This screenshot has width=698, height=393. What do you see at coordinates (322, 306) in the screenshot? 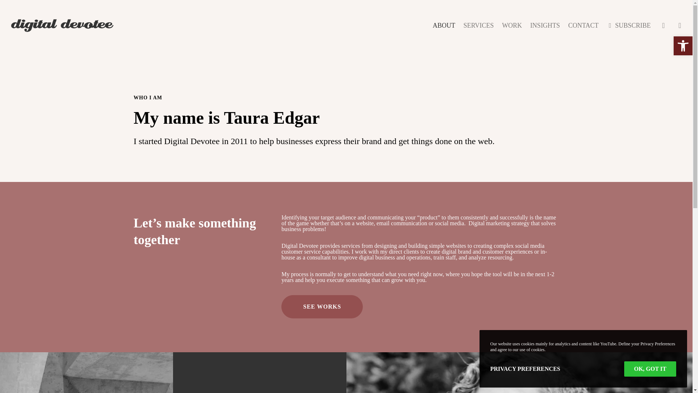
I see `SEE WORKS` at bounding box center [322, 306].